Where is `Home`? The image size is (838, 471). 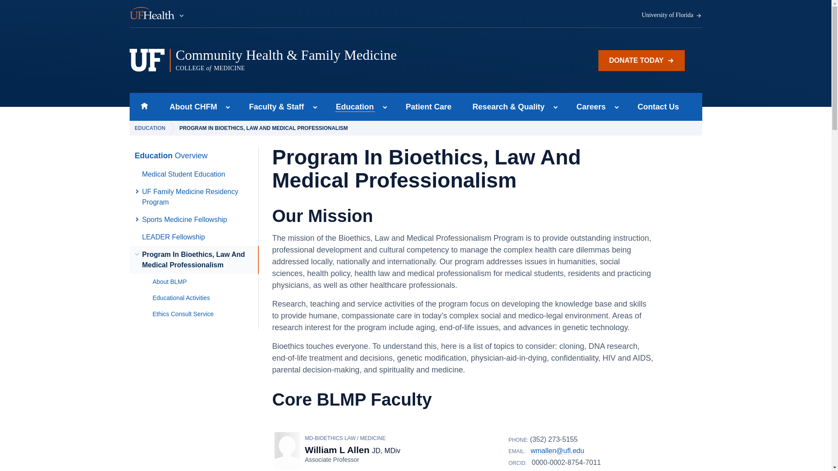 Home is located at coordinates (144, 106).